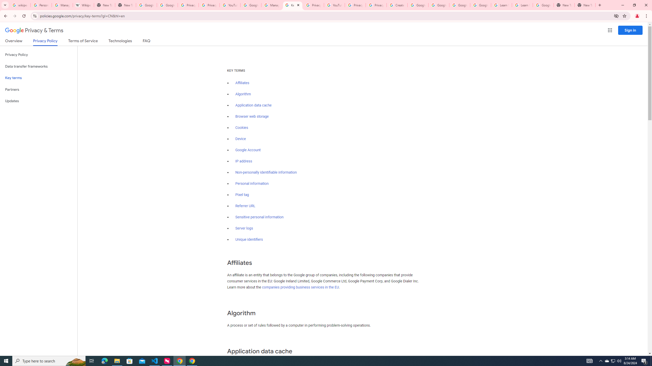 Image resolution: width=652 pixels, height=366 pixels. I want to click on Unique identifiers, so click(249, 239).